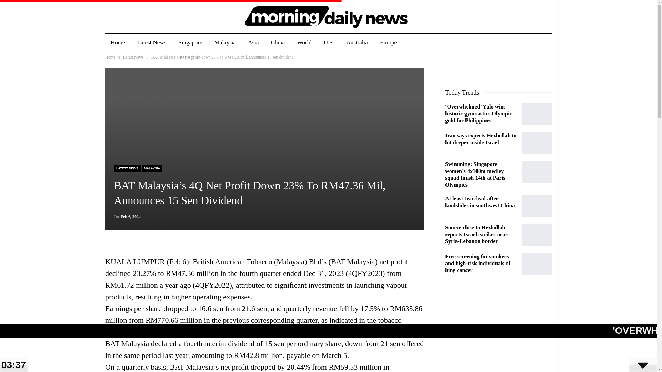 This screenshot has width=662, height=372. What do you see at coordinates (133, 57) in the screenshot?
I see `Latest News` at bounding box center [133, 57].